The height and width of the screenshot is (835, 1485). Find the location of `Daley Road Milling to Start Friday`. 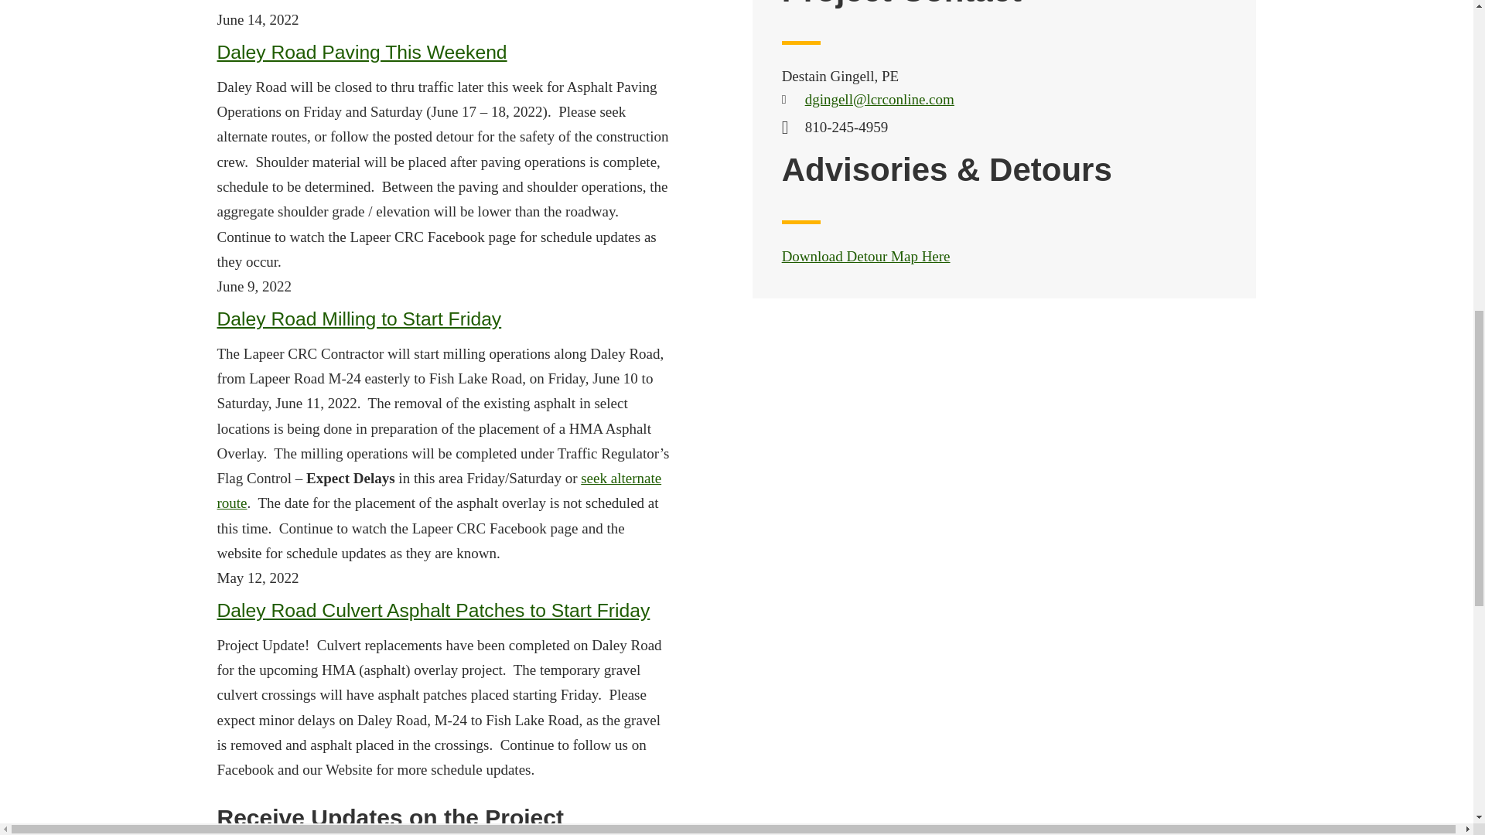

Daley Road Milling to Start Friday is located at coordinates (359, 319).